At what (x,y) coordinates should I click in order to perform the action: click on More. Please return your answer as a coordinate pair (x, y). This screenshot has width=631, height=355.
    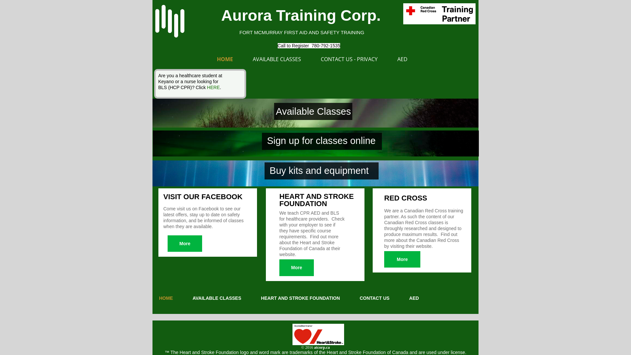
    Looking at the image, I should click on (402, 259).